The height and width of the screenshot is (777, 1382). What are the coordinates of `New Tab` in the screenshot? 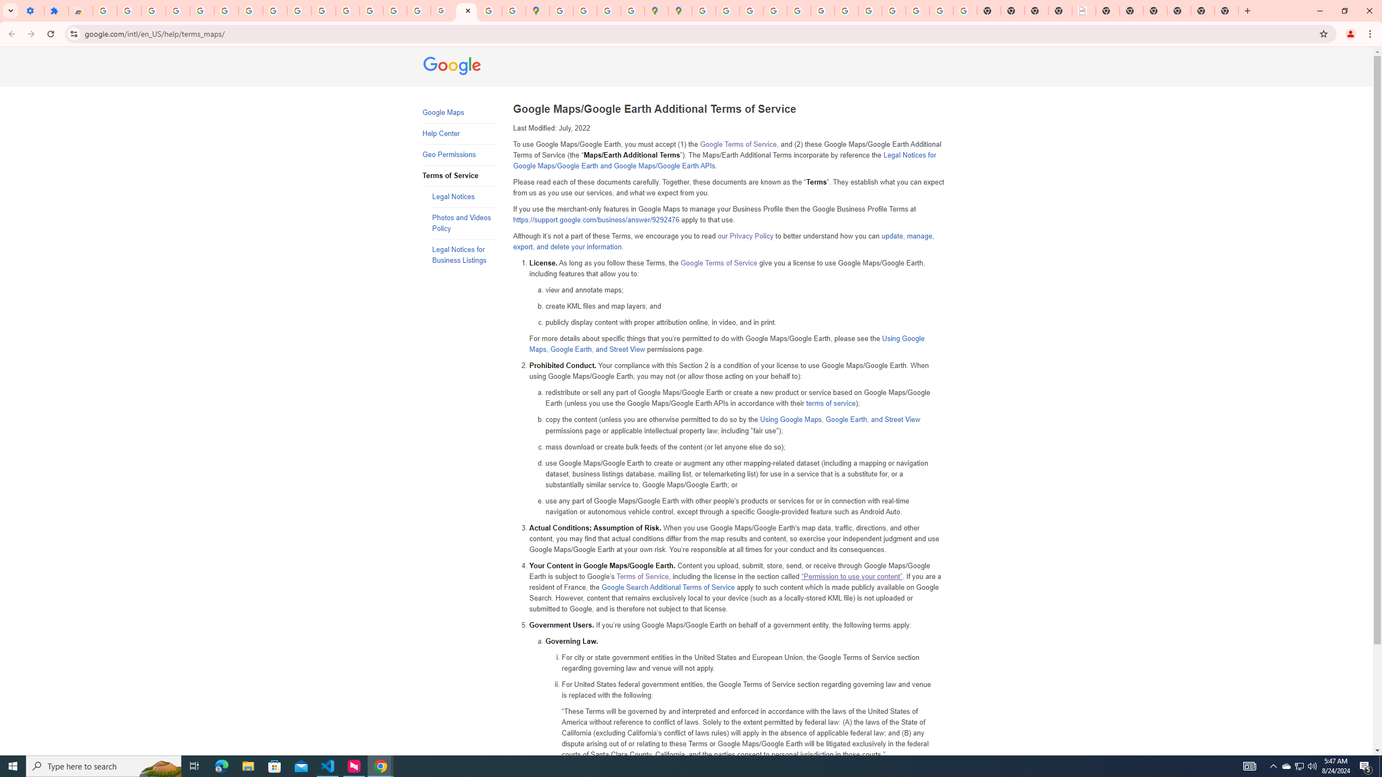 It's located at (1178, 11).